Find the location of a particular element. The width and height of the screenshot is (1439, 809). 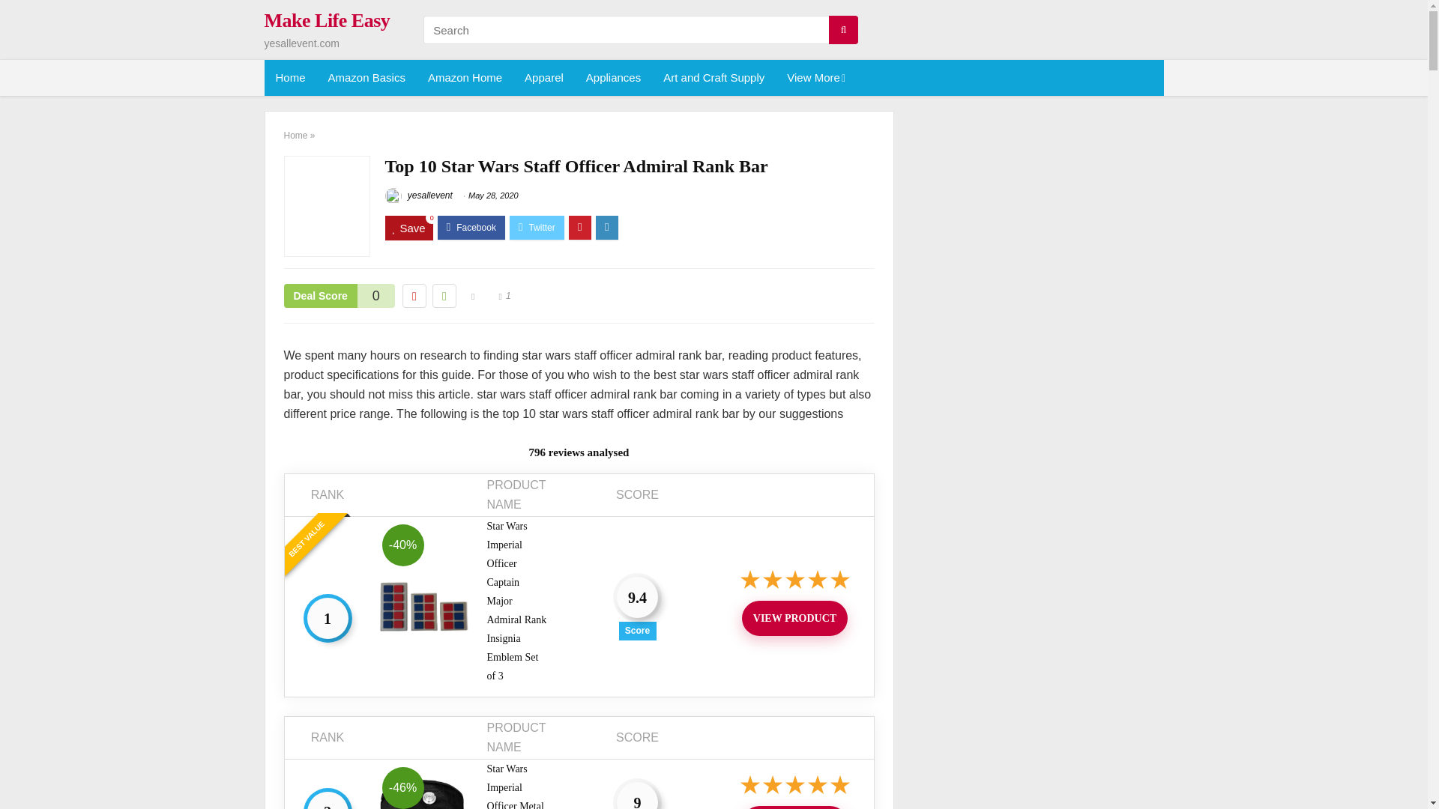

Appliances is located at coordinates (613, 78).